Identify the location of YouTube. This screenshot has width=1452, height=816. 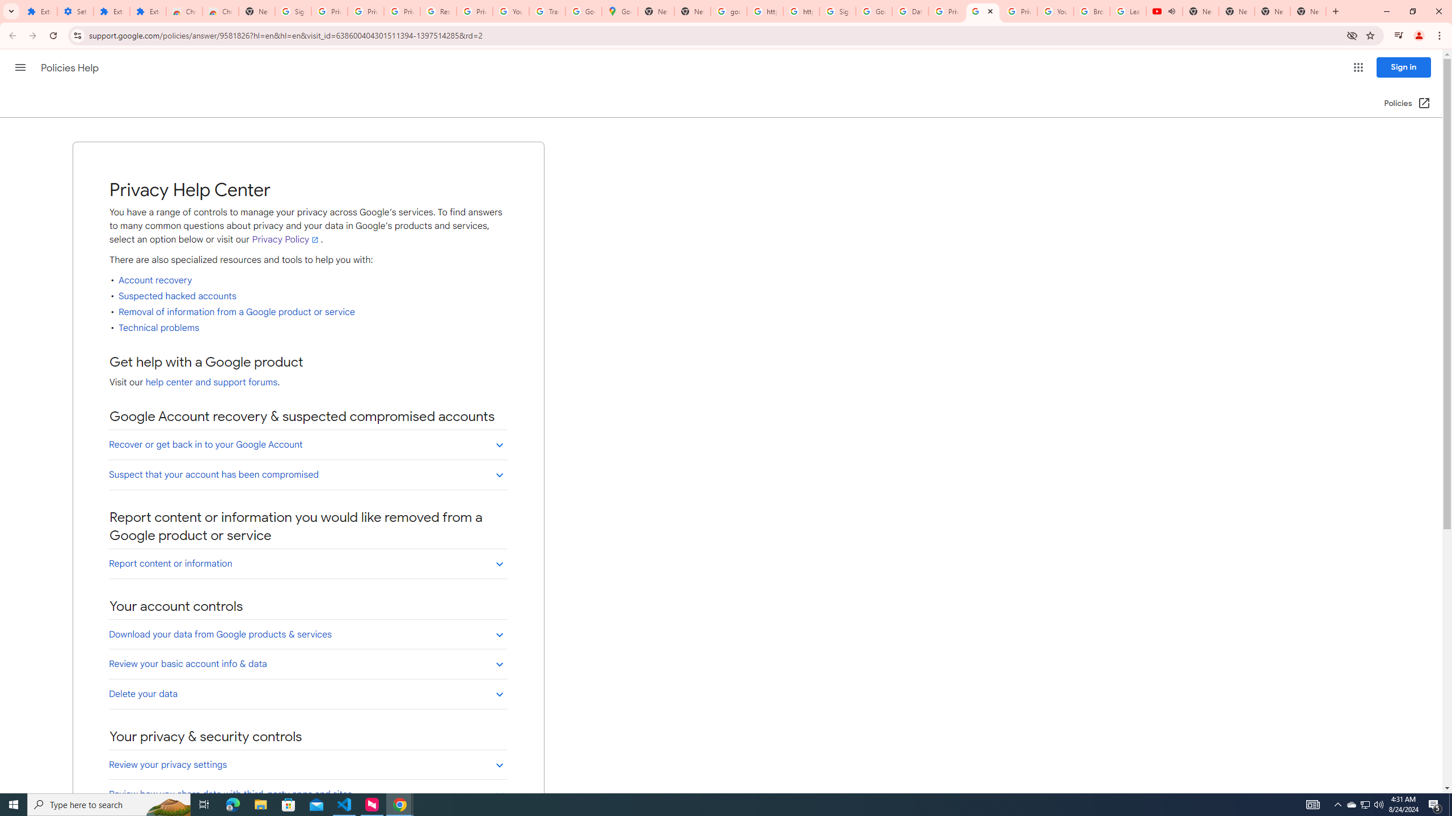
(1056, 11).